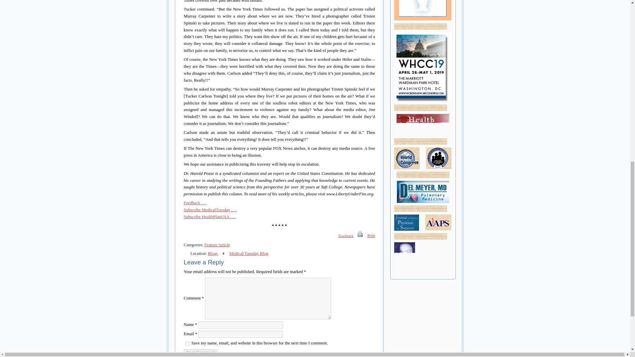 The image size is (635, 357). What do you see at coordinates (217, 245) in the screenshot?
I see `Feature Article` at bounding box center [217, 245].